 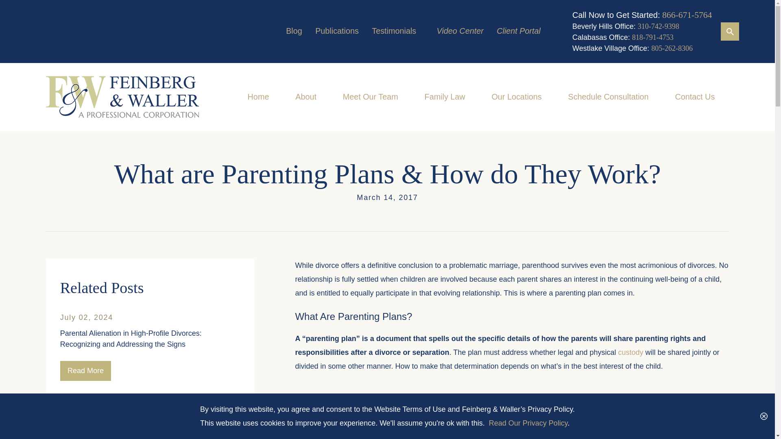 I want to click on Blog, so click(x=294, y=31).